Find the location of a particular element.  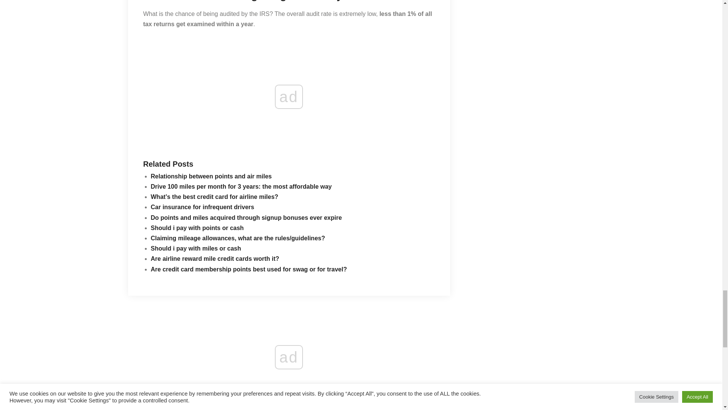

Are airline reward mile credit cards worth it? is located at coordinates (215, 259).